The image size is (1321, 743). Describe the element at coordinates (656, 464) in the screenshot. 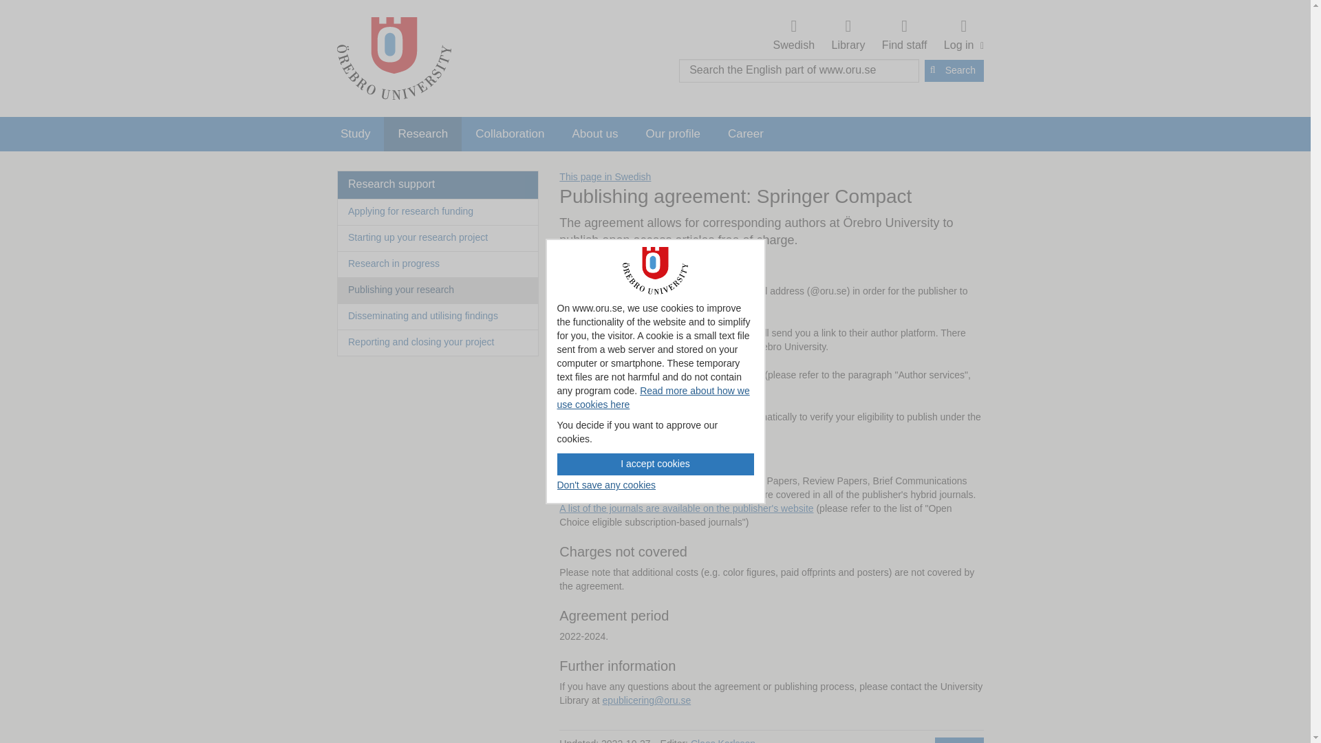

I see `I accept cookies` at that location.